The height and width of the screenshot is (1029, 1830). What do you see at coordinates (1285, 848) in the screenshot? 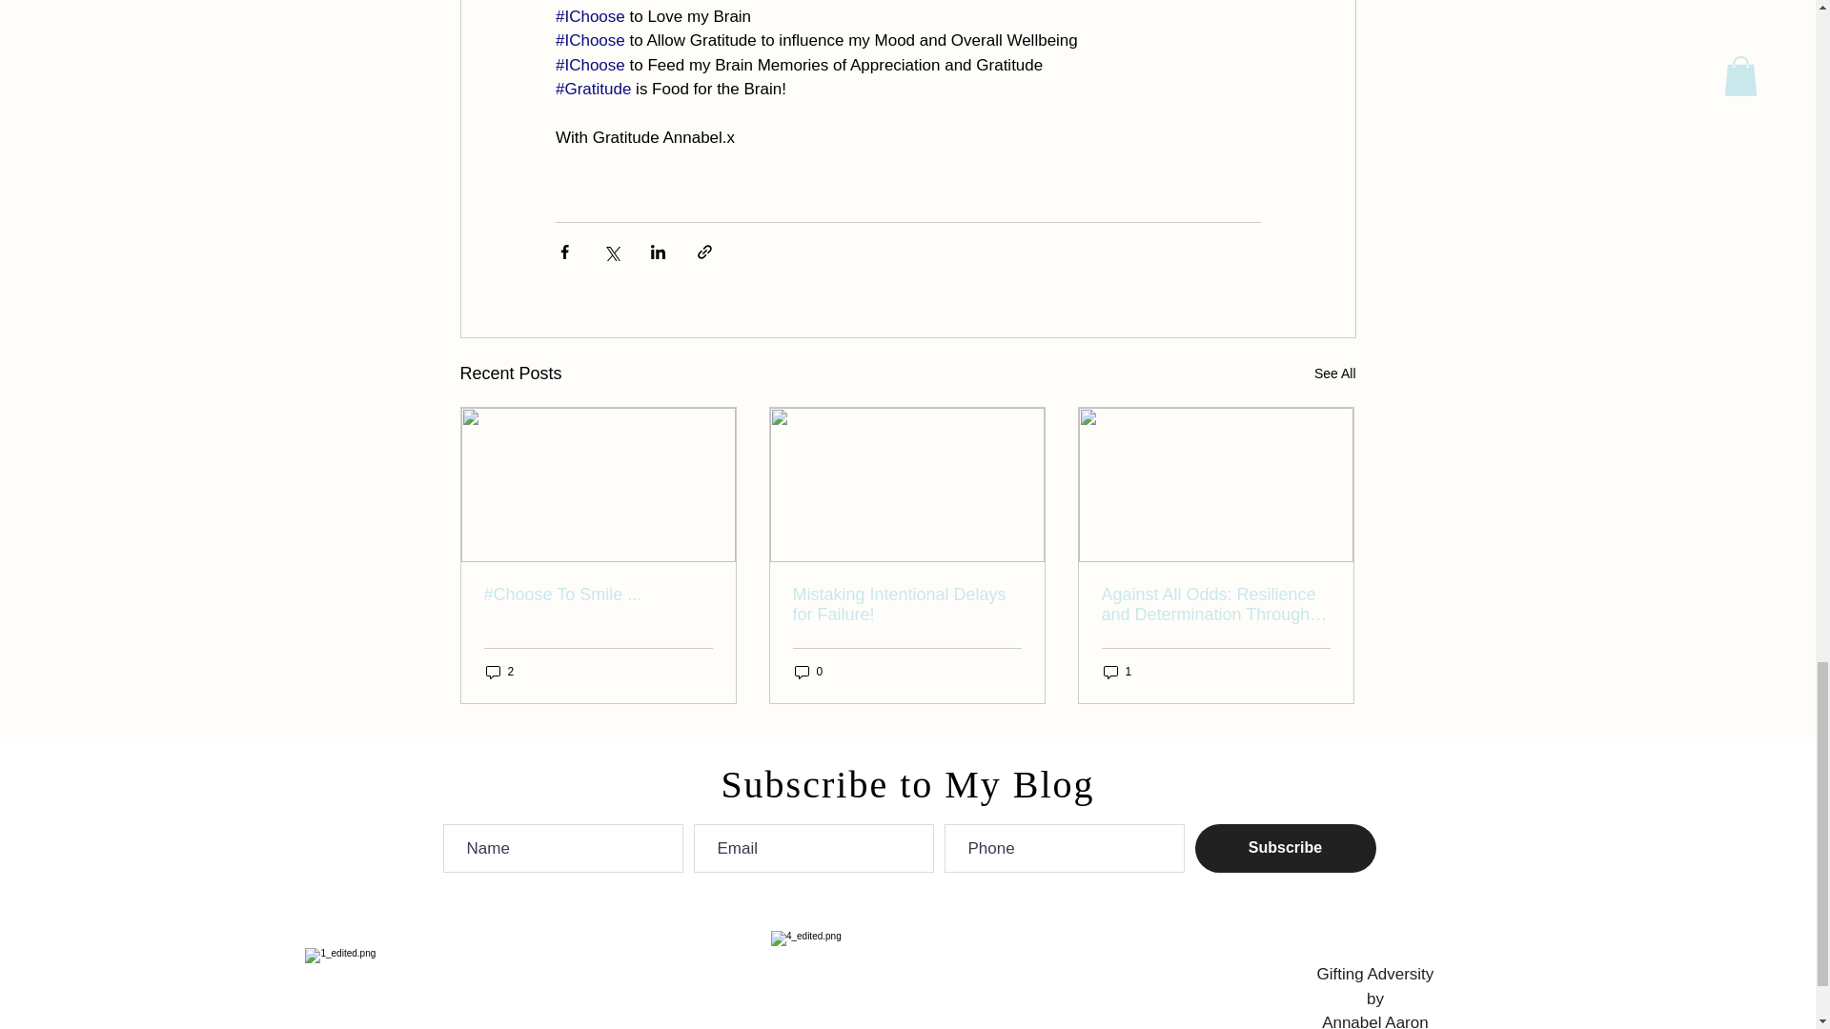
I see `Subscribe` at bounding box center [1285, 848].